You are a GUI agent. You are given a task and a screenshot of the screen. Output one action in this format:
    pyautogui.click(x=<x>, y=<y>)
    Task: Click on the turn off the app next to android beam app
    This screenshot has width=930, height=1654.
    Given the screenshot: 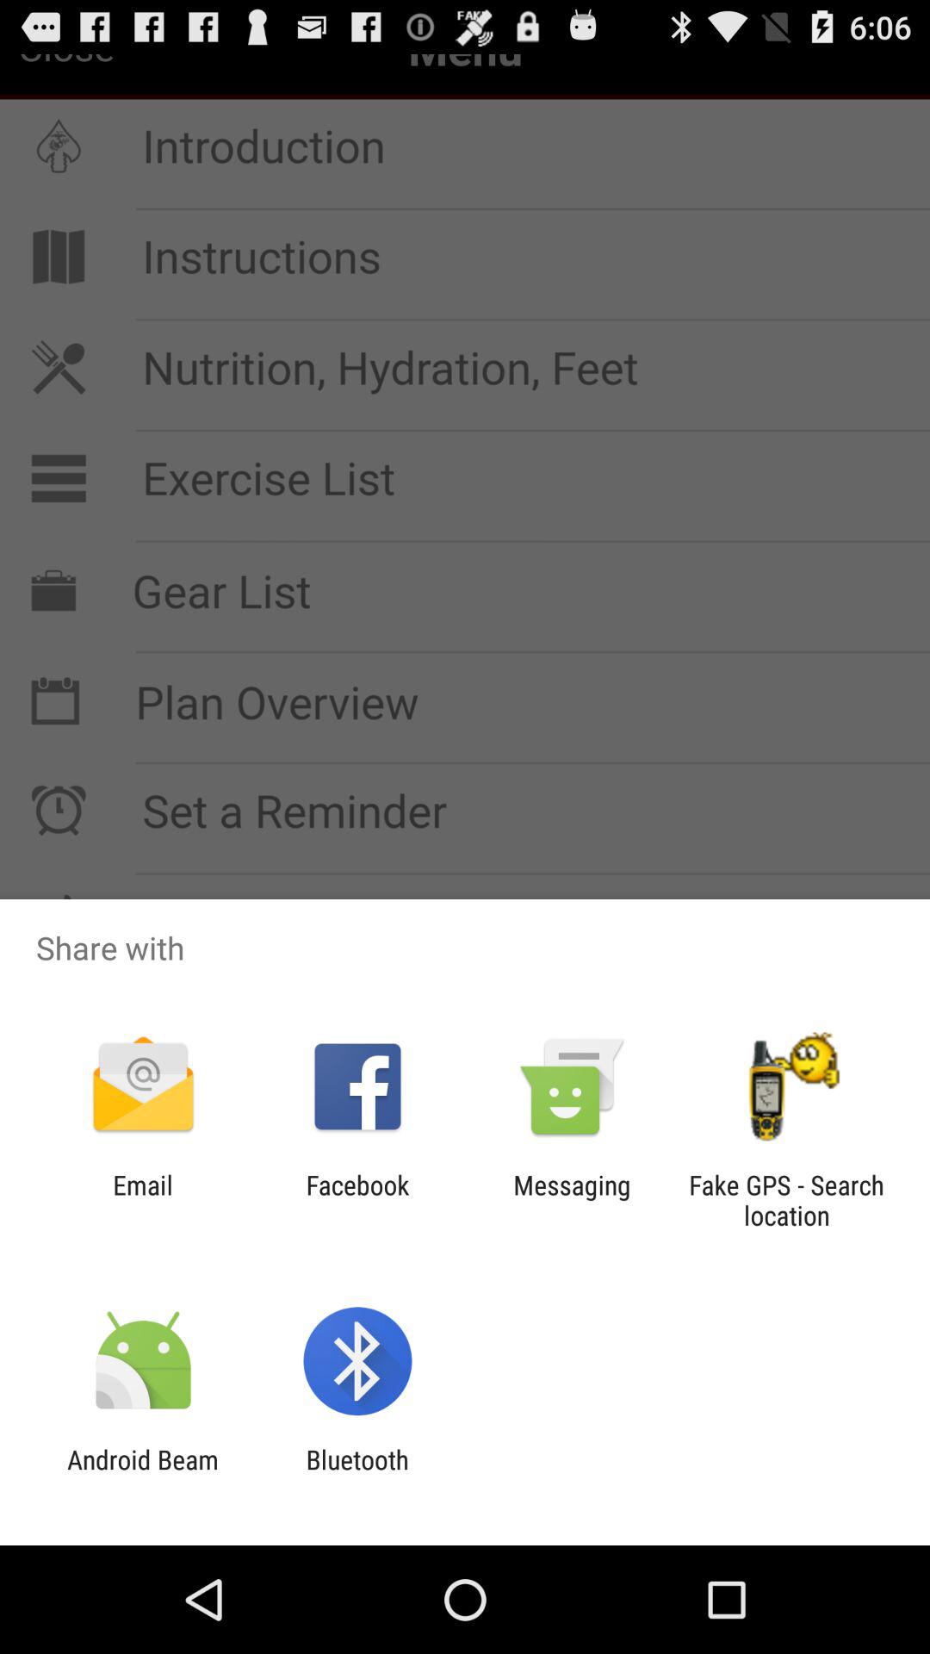 What is the action you would take?
    pyautogui.click(x=356, y=1475)
    